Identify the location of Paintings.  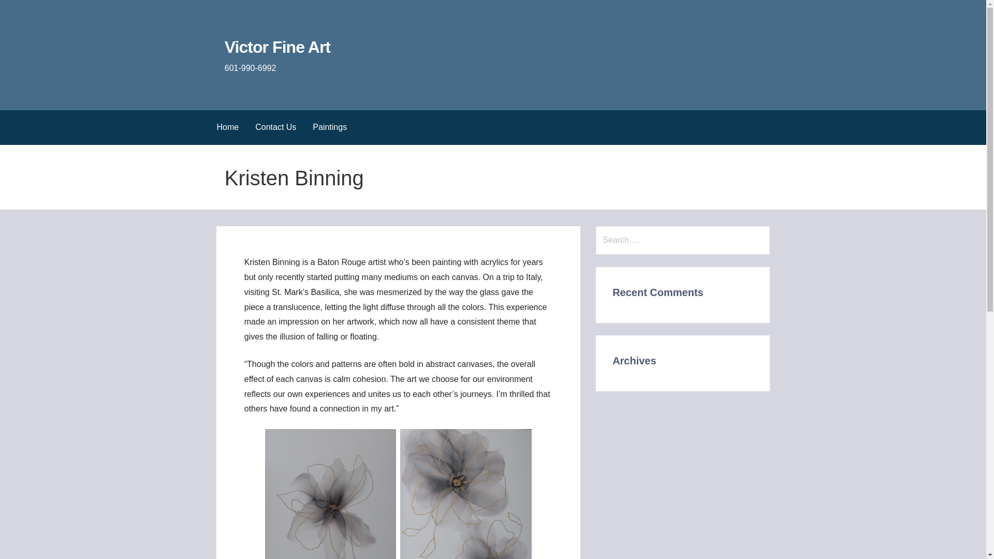
(329, 127).